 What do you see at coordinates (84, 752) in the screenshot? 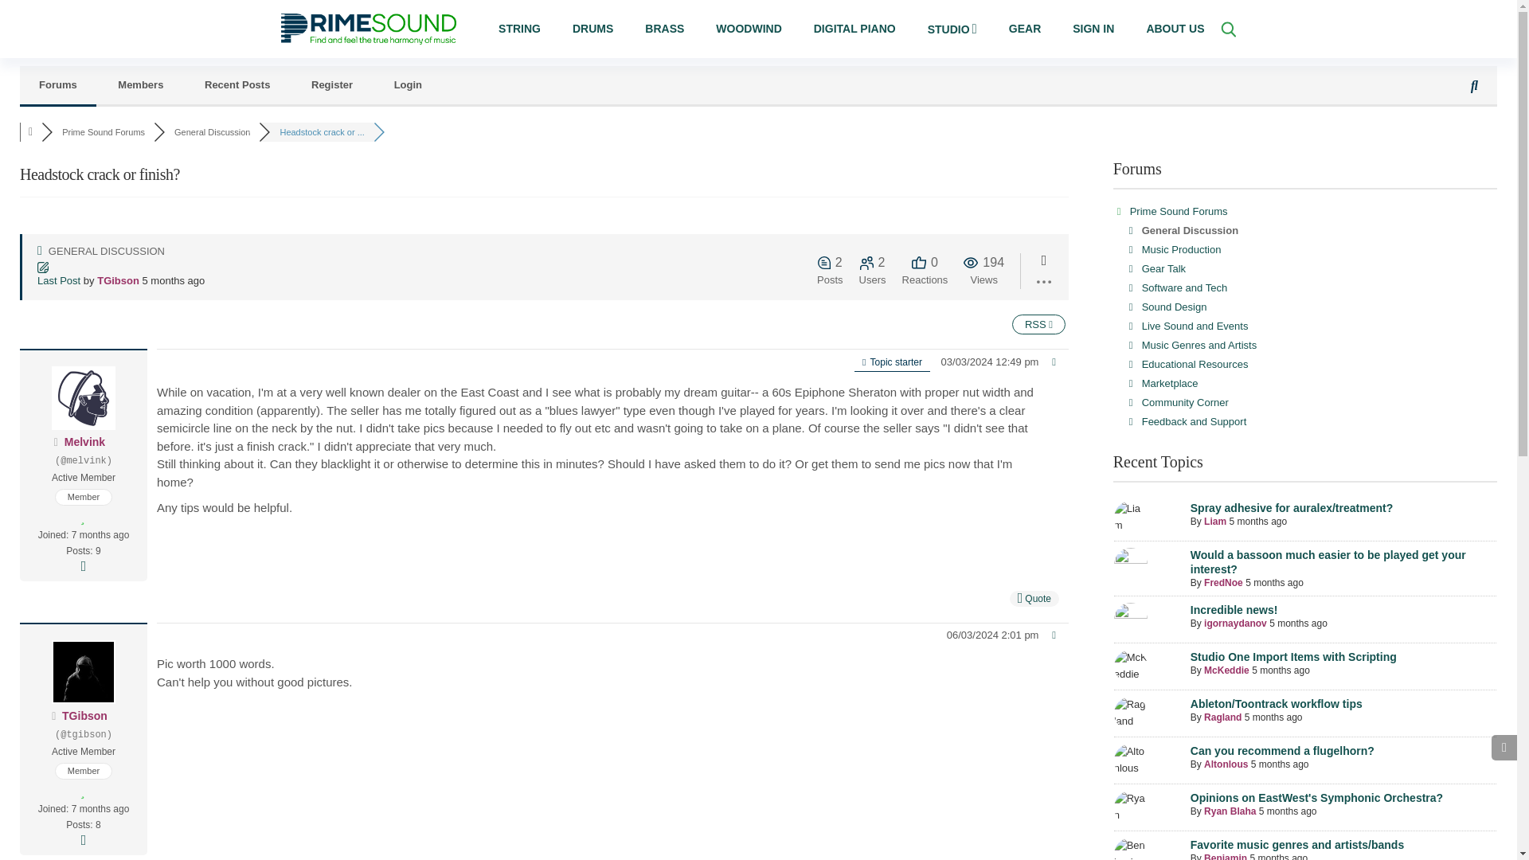
I see `Rating Title` at bounding box center [84, 752].